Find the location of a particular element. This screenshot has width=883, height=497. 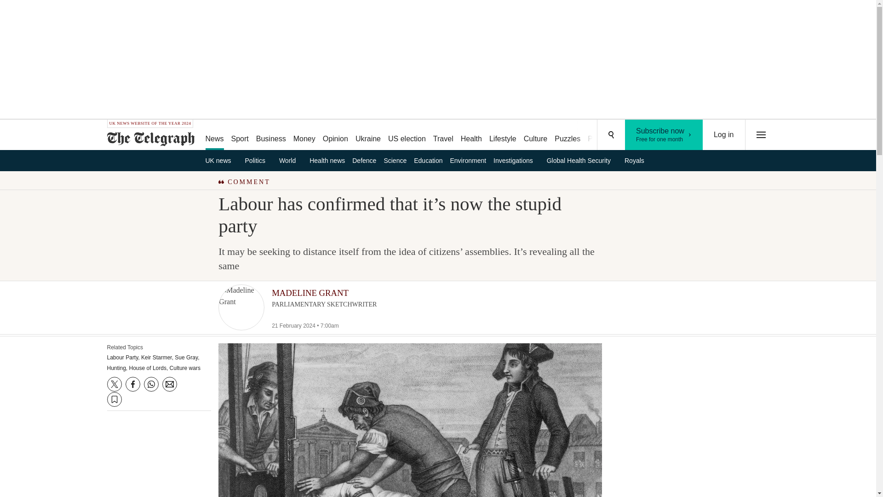

Health is located at coordinates (335, 135).